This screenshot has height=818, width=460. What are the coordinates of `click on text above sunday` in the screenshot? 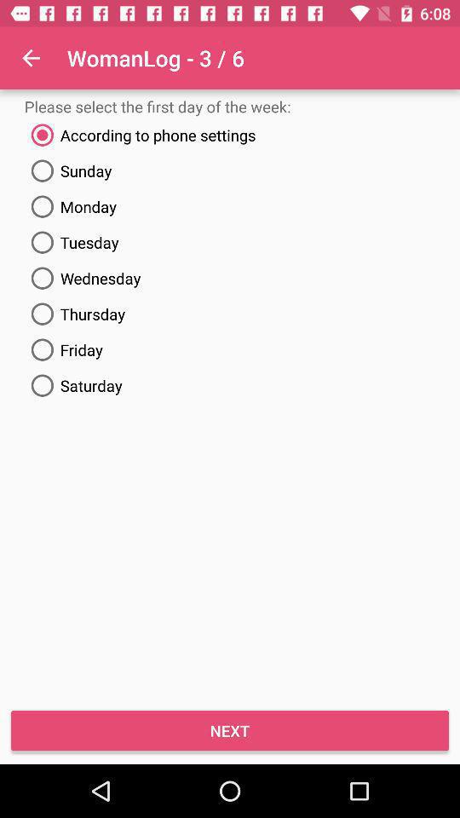 It's located at (230, 135).